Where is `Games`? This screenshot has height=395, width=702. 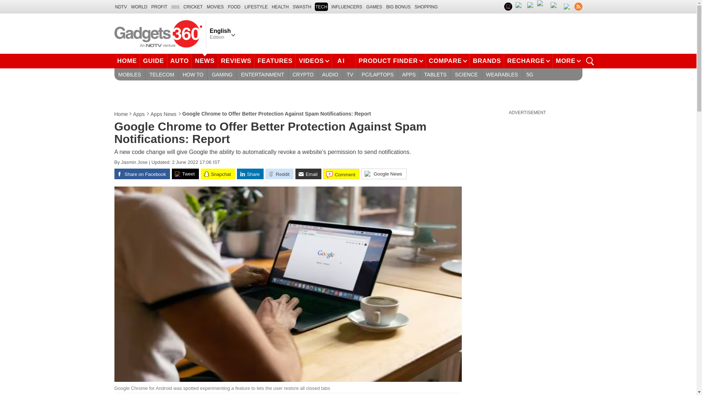
Games is located at coordinates (374, 7).